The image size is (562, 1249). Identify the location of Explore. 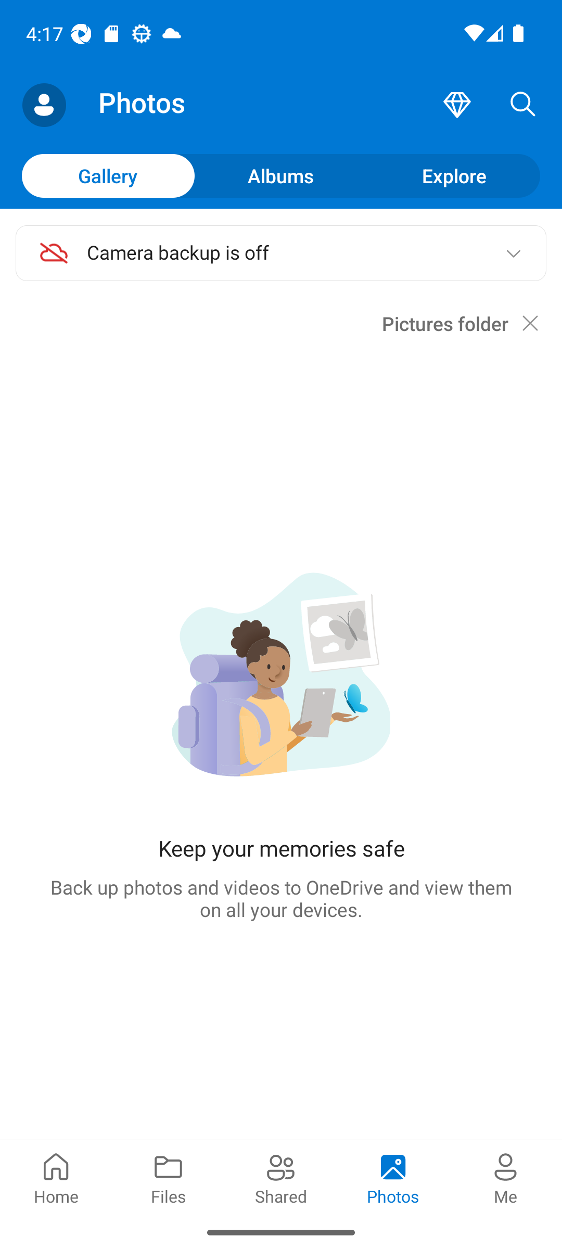
(454, 175).